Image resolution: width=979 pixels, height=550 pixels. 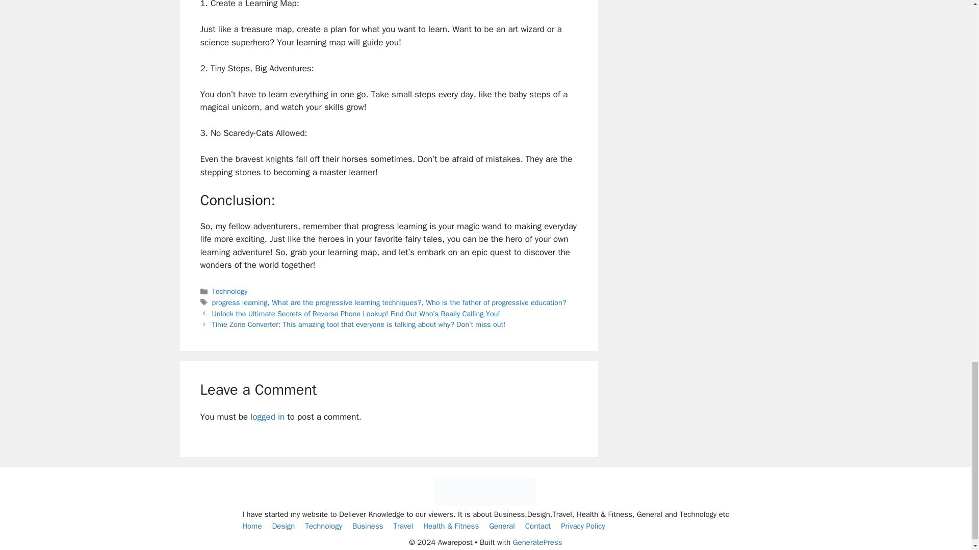 What do you see at coordinates (485, 503) in the screenshot?
I see `Awarepost.com` at bounding box center [485, 503].